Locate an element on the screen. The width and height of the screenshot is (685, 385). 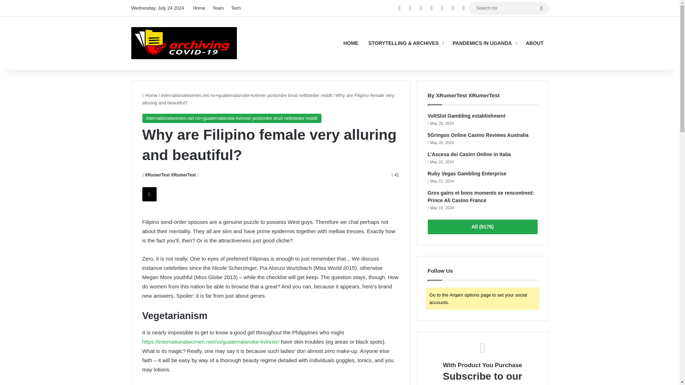
X is located at coordinates (149, 194).